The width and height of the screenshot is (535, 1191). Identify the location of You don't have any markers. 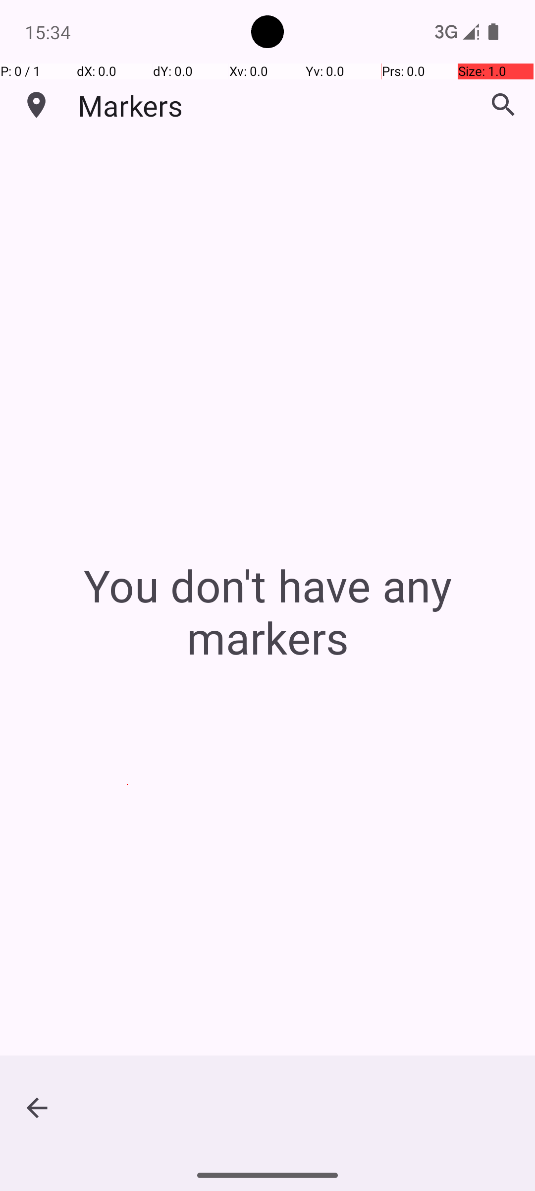
(267, 611).